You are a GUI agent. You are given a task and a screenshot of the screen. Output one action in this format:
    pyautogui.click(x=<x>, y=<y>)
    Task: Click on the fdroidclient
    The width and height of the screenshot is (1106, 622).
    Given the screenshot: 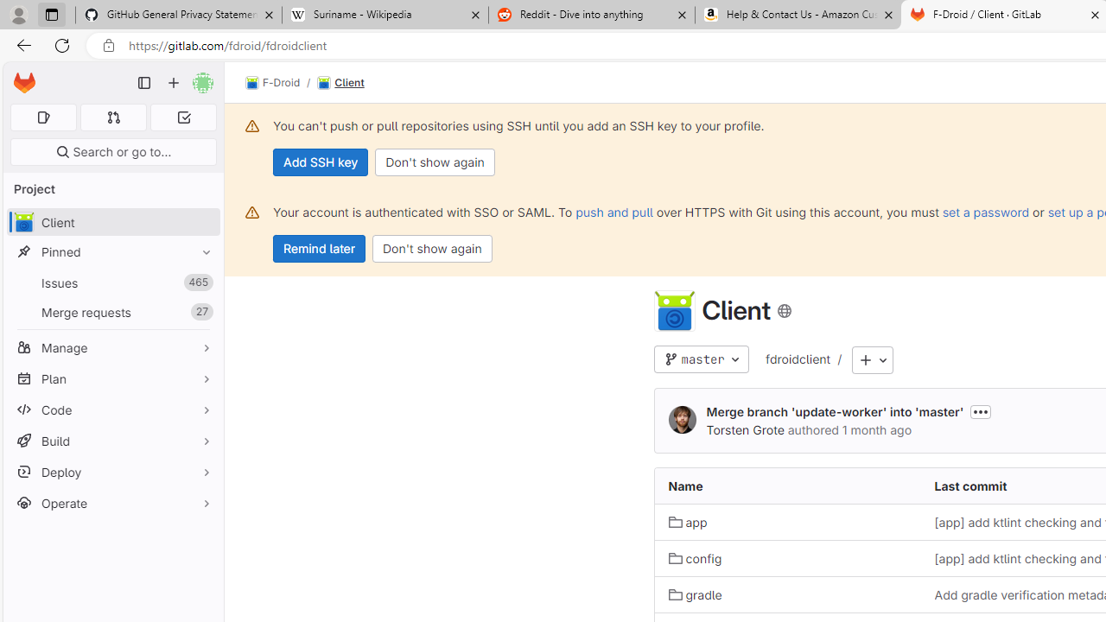 What is the action you would take?
    pyautogui.click(x=798, y=359)
    